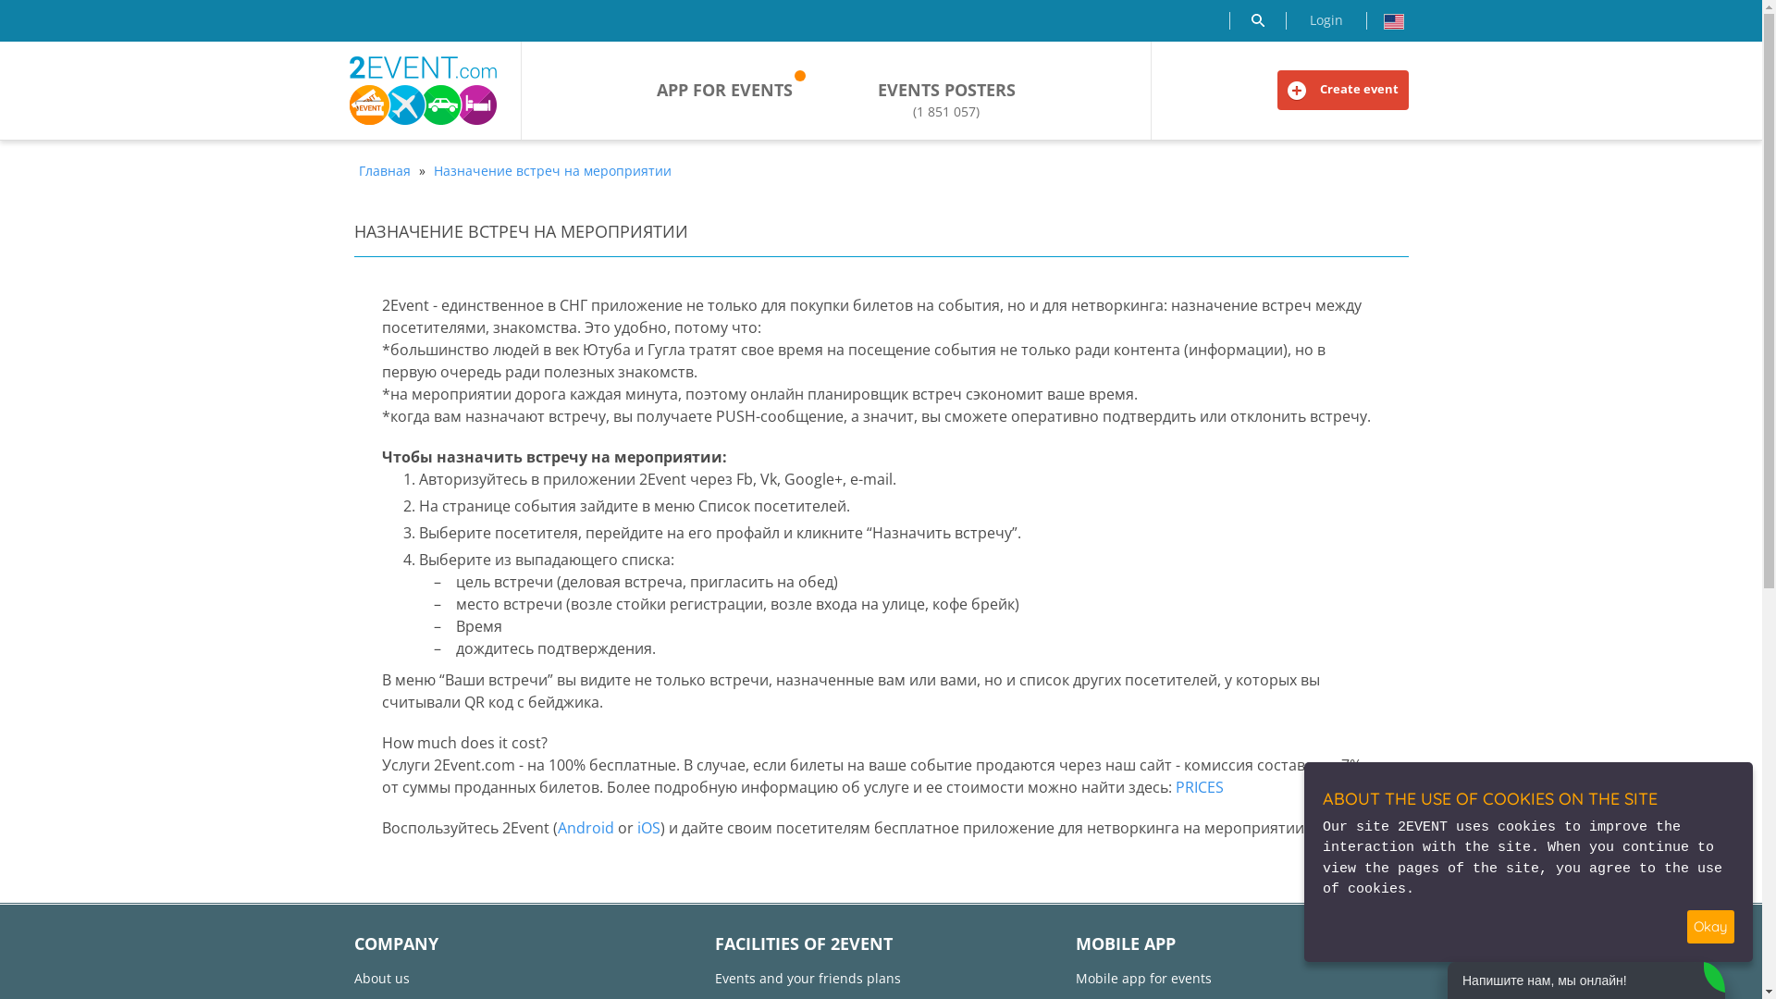 The height and width of the screenshot is (999, 1776). What do you see at coordinates (725, 91) in the screenshot?
I see `APP FOR EVENTS` at bounding box center [725, 91].